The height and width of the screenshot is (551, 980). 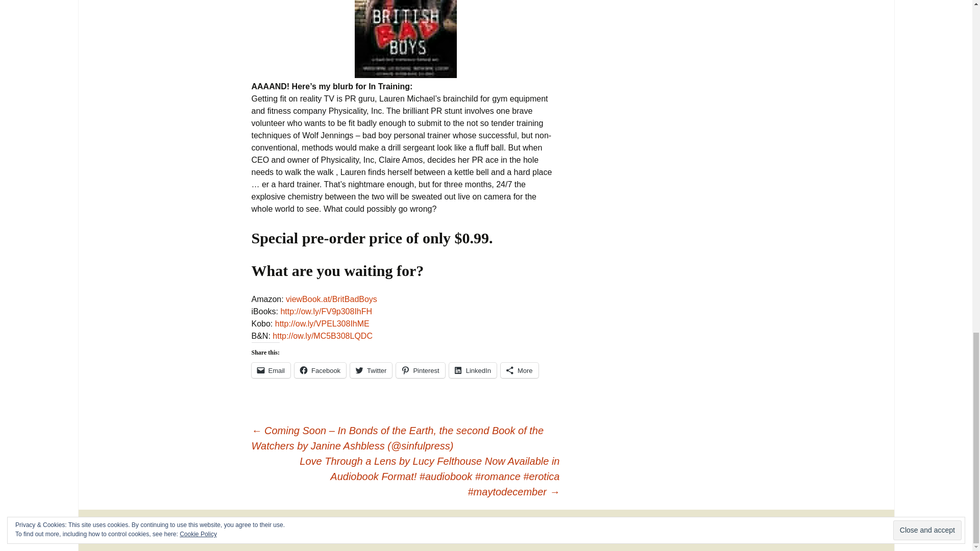 I want to click on Click to share on Twitter, so click(x=371, y=370).